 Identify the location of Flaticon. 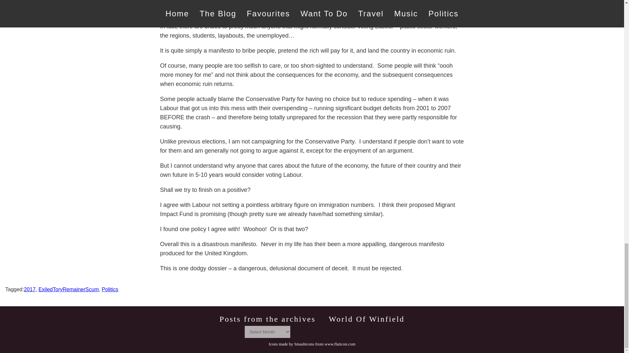
(340, 344).